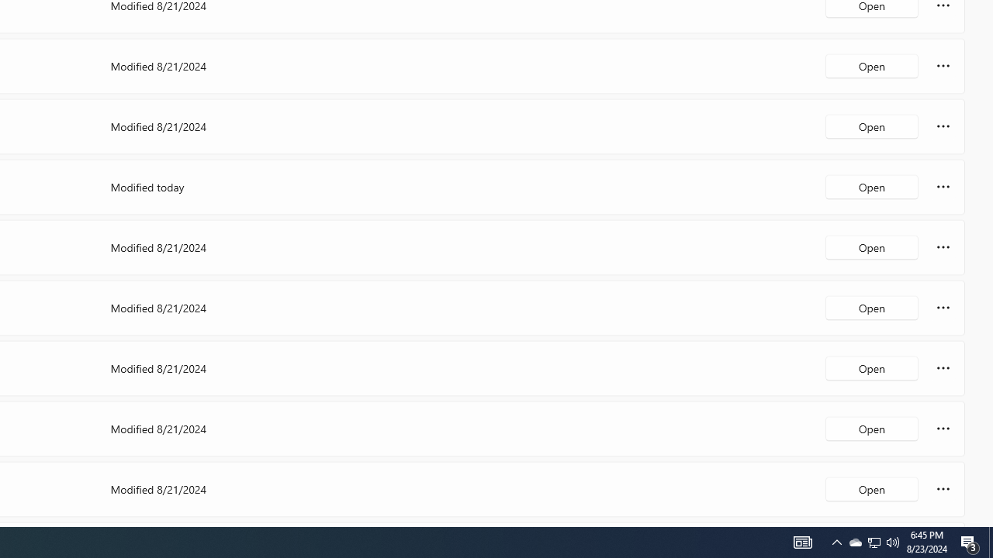  I want to click on Action Center, 3 new notifications, so click(970, 542).